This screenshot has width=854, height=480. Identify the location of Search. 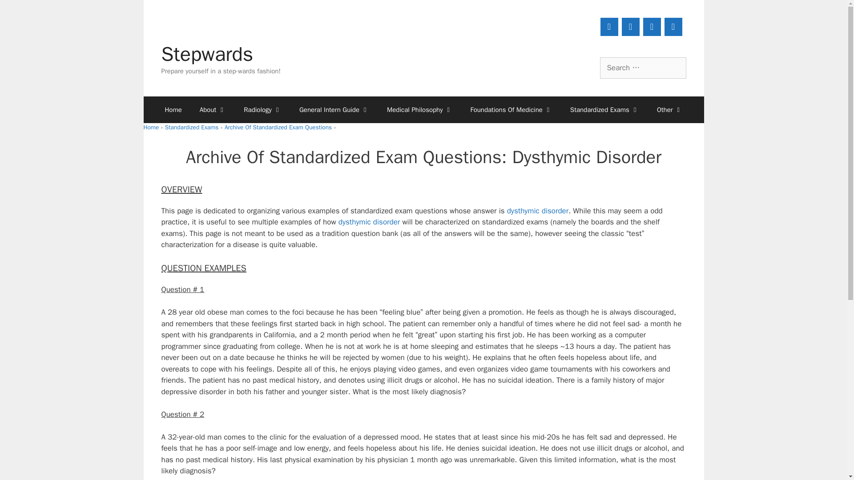
(21, 11).